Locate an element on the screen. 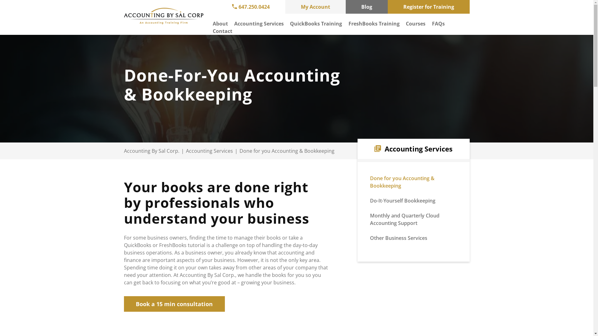 The image size is (598, 336). My Account is located at coordinates (316, 7).